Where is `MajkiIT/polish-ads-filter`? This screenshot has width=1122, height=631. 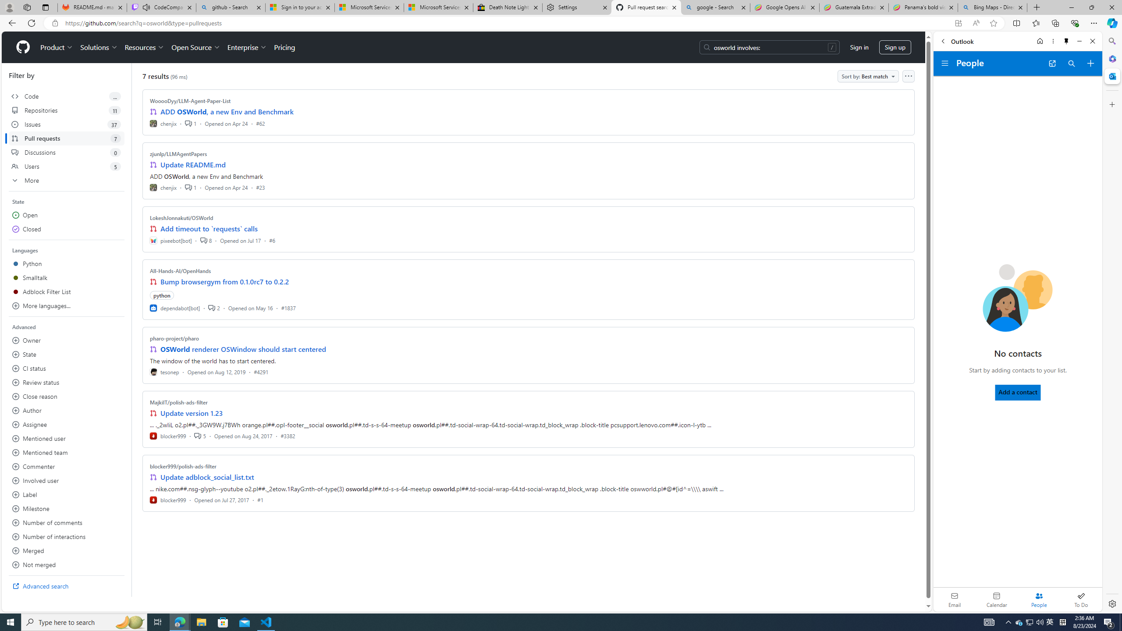 MajkiIT/polish-ads-filter is located at coordinates (179, 402).